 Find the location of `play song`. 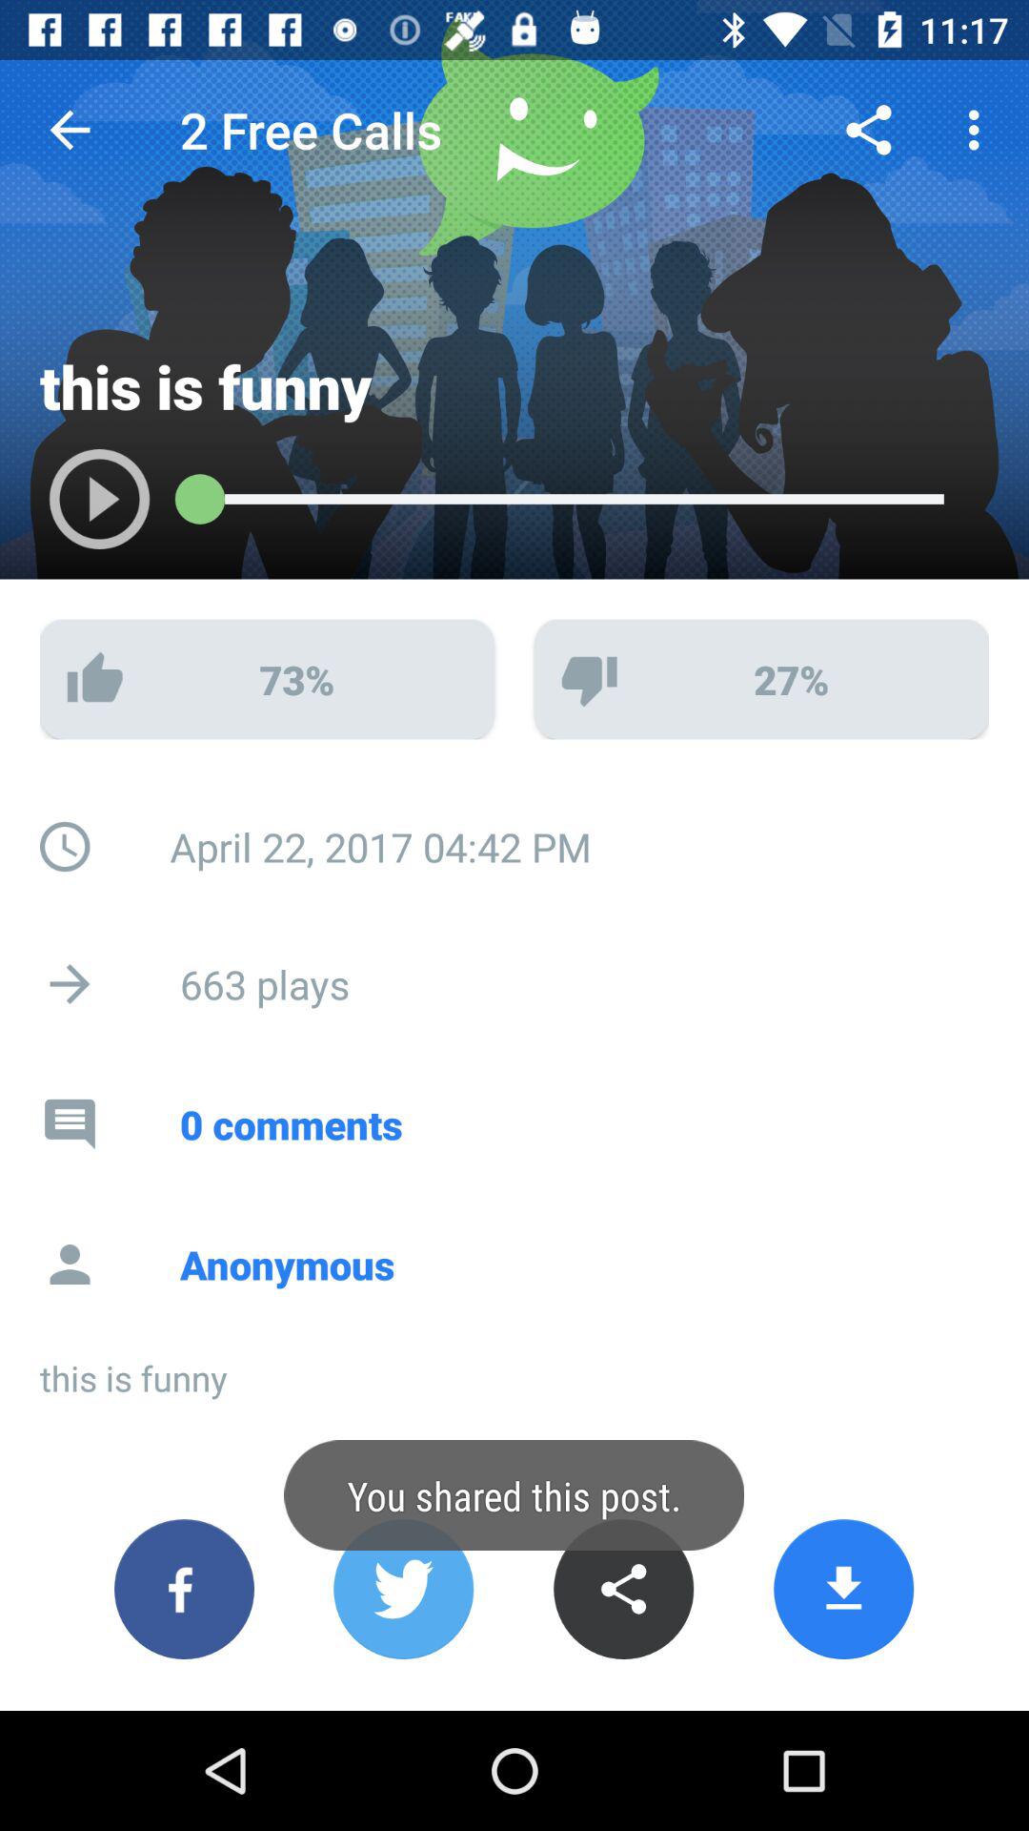

play song is located at coordinates (80, 509).